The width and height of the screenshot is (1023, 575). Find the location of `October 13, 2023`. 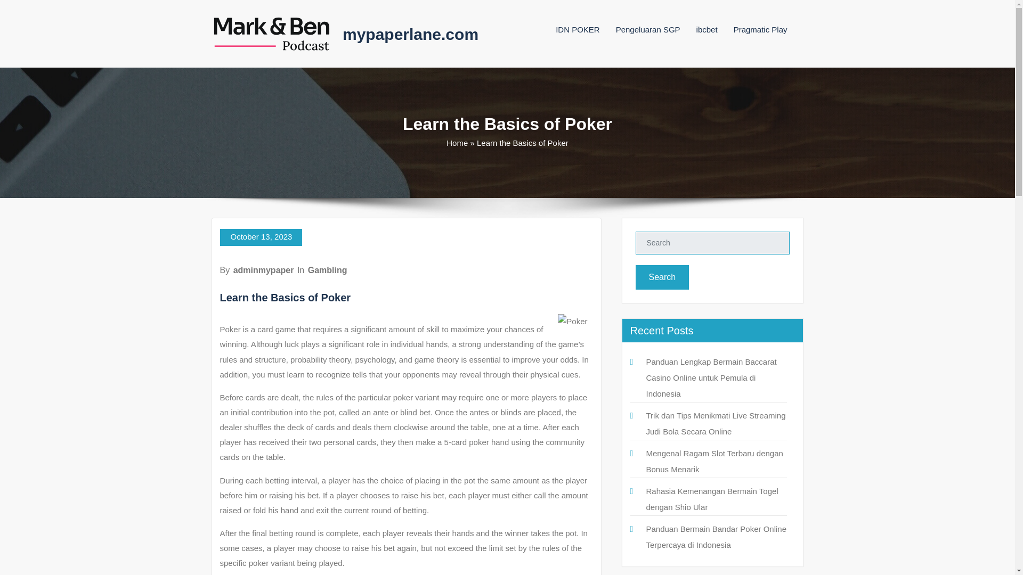

October 13, 2023 is located at coordinates (261, 237).